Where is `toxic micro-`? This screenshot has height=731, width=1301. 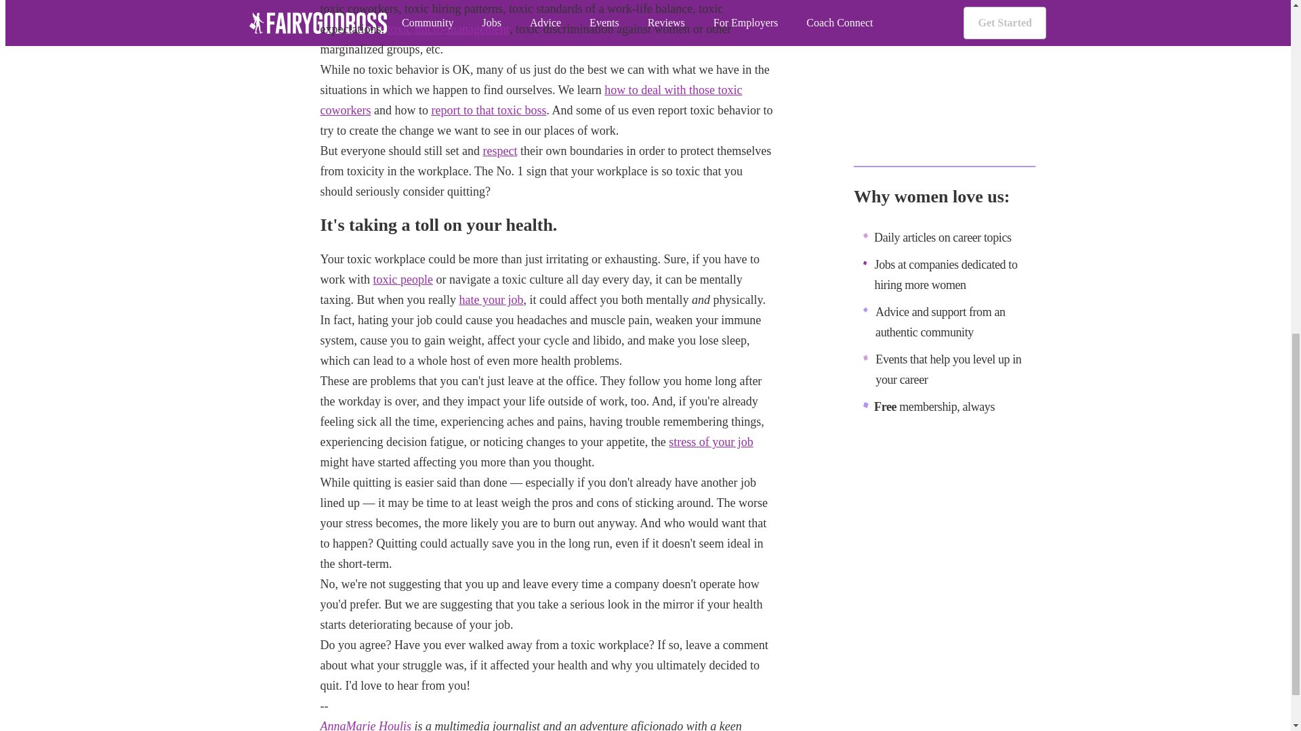
toxic micro- is located at coordinates (416, 28).